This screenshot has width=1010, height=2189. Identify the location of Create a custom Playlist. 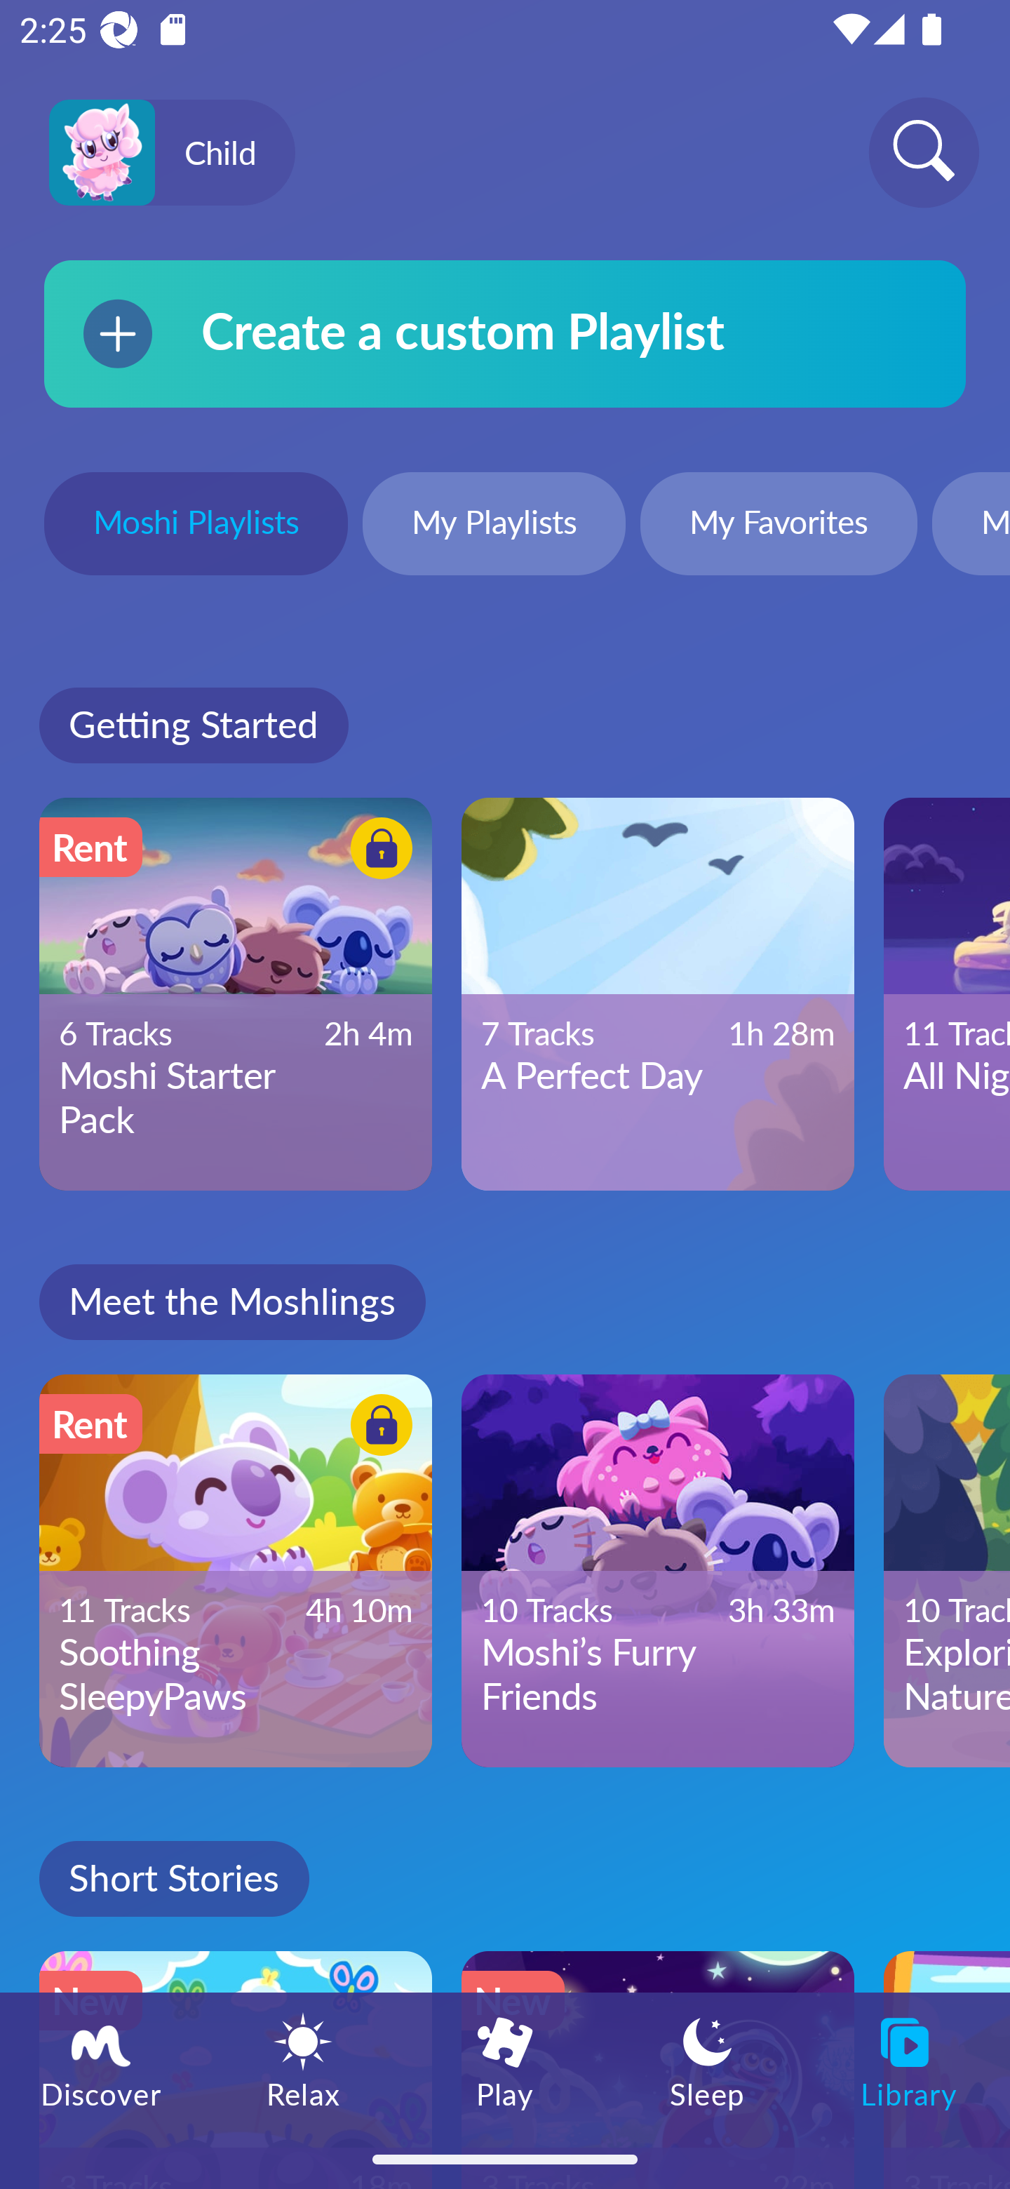
(505, 334).